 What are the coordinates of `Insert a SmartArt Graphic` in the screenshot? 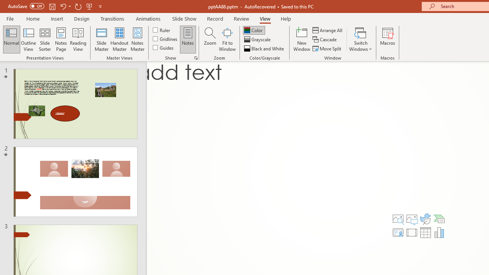 It's located at (439, 218).